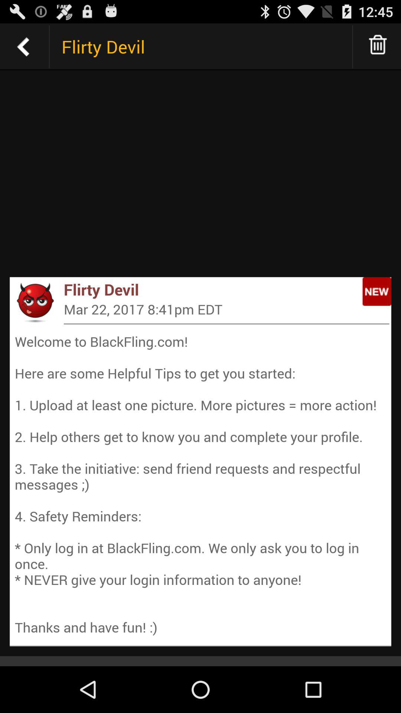  What do you see at coordinates (23, 47) in the screenshot?
I see `flirty devil` at bounding box center [23, 47].